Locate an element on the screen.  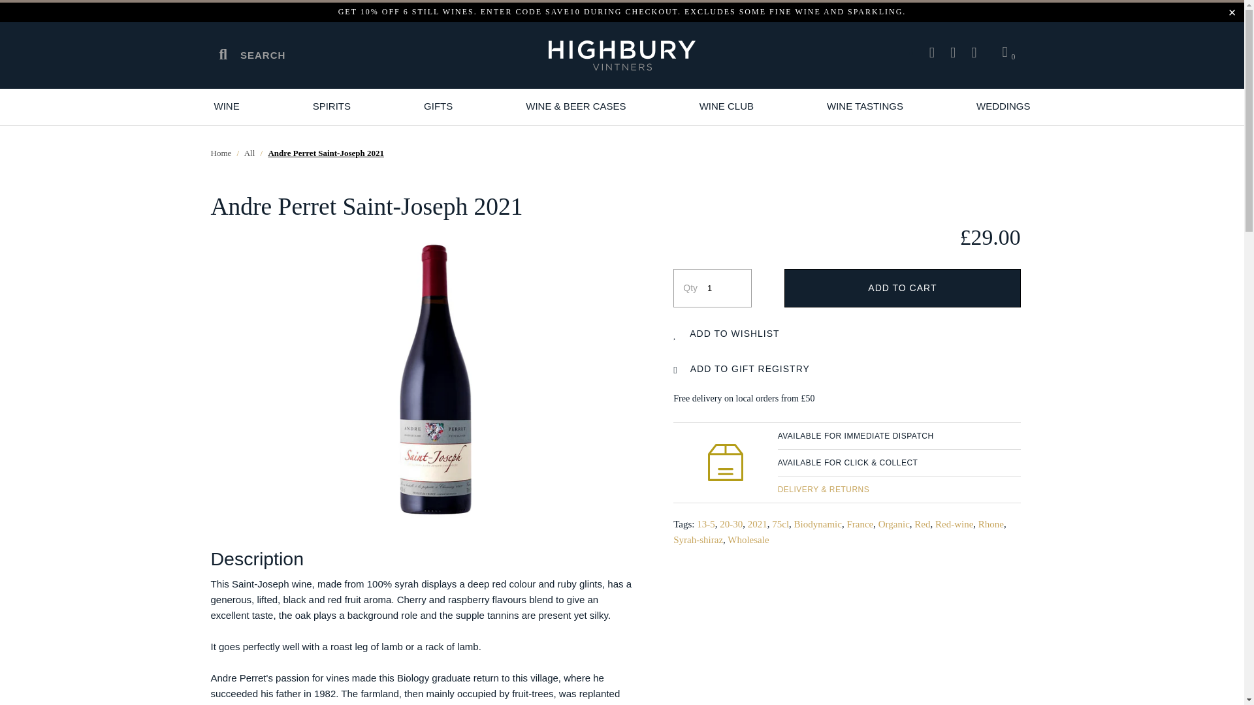
Add to Gift Registry is located at coordinates (750, 368).